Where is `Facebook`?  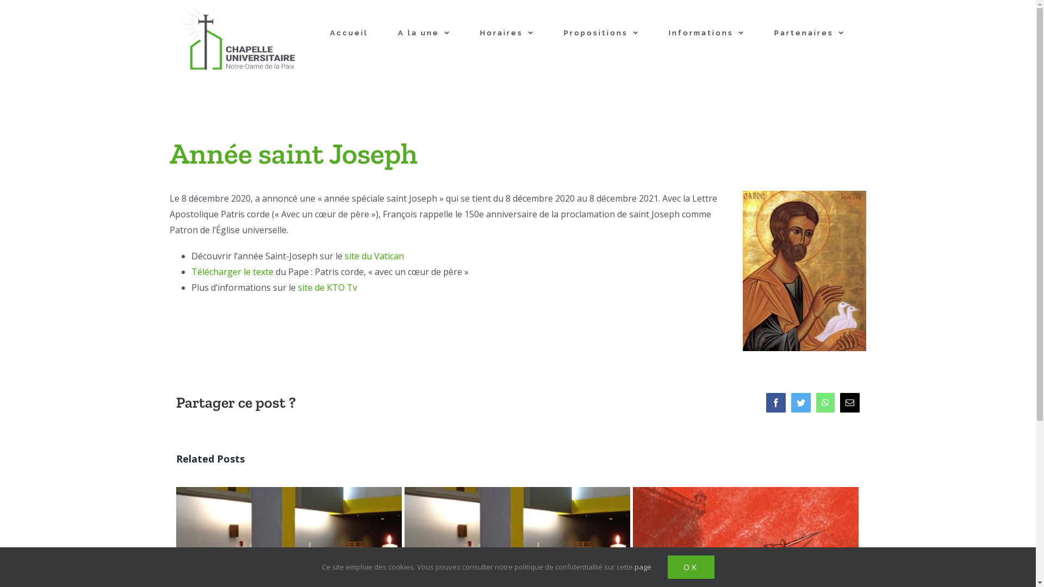
Facebook is located at coordinates (776, 402).